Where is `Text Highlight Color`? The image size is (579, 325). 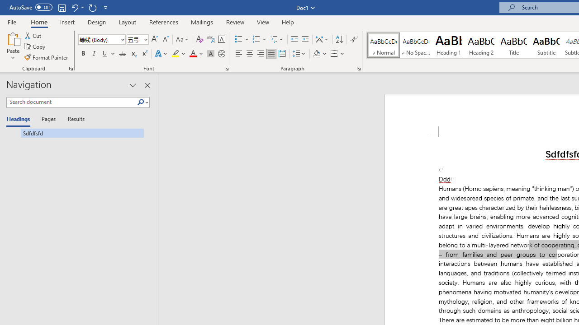
Text Highlight Color is located at coordinates (179, 54).